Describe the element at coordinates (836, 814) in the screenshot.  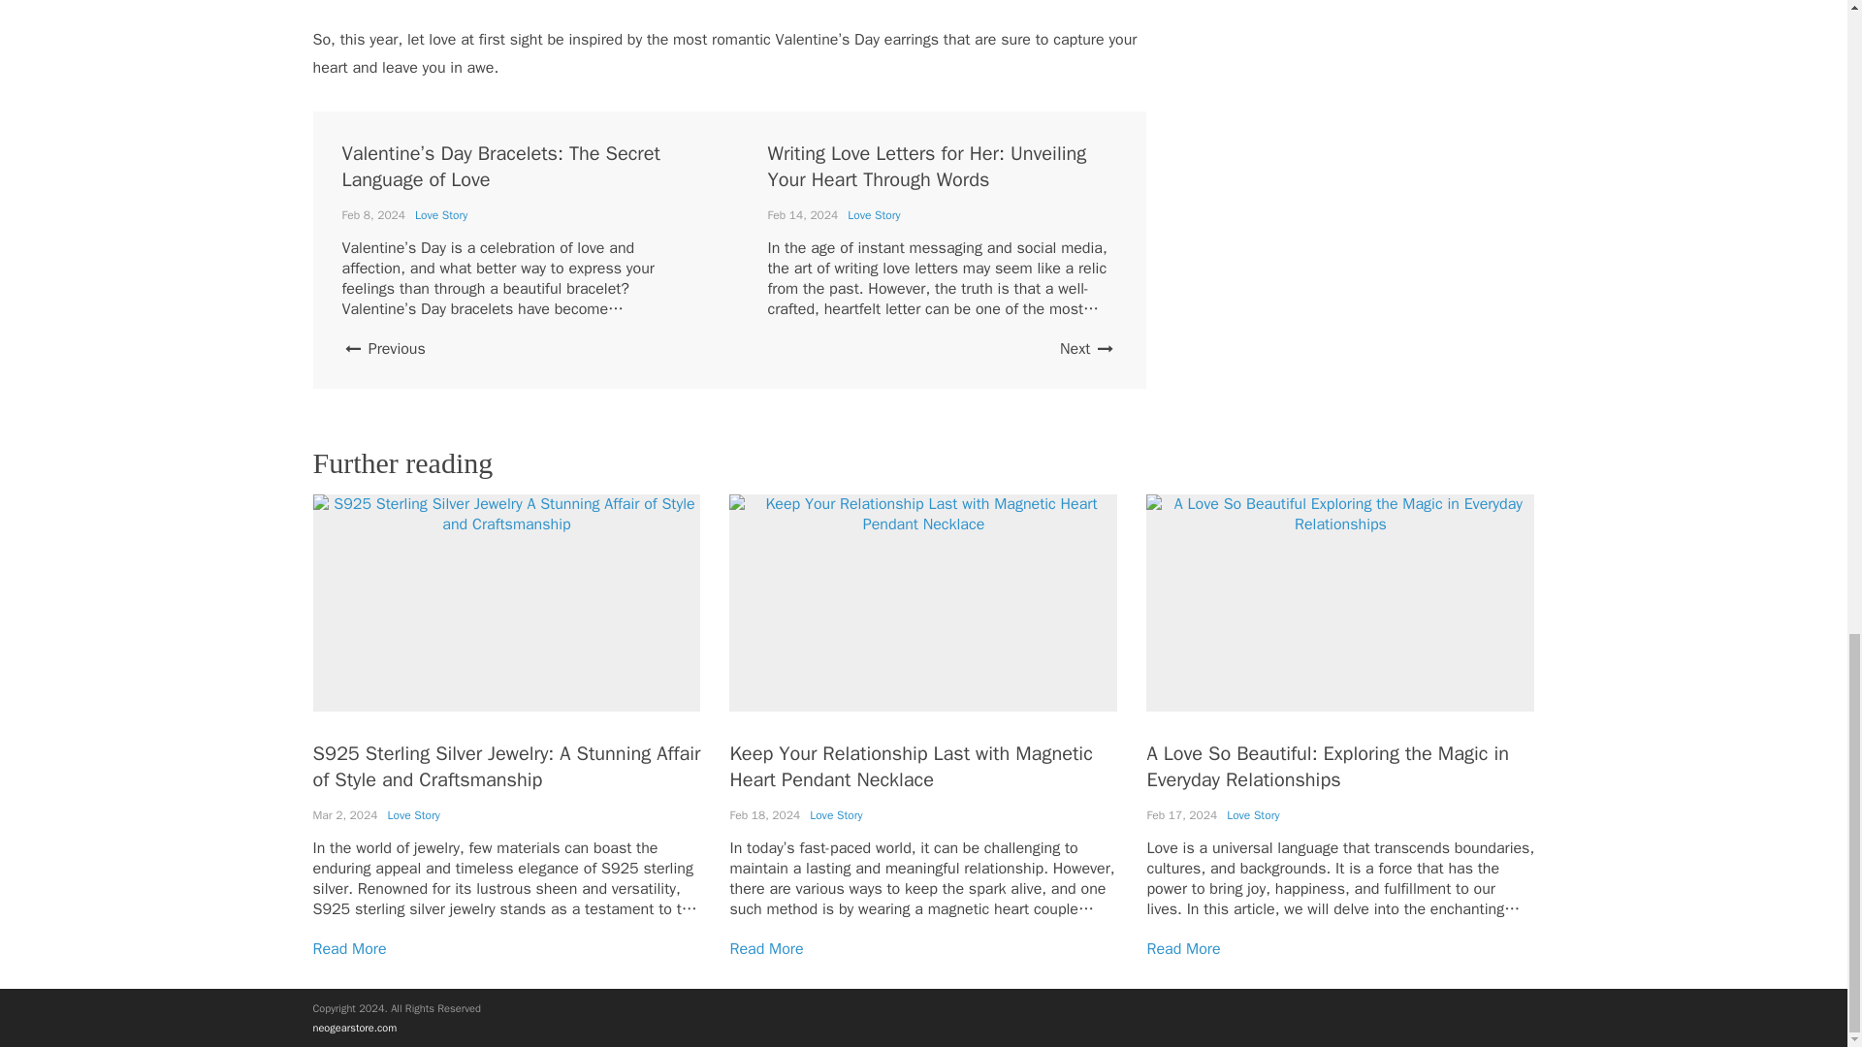
I see `Love Story` at that location.